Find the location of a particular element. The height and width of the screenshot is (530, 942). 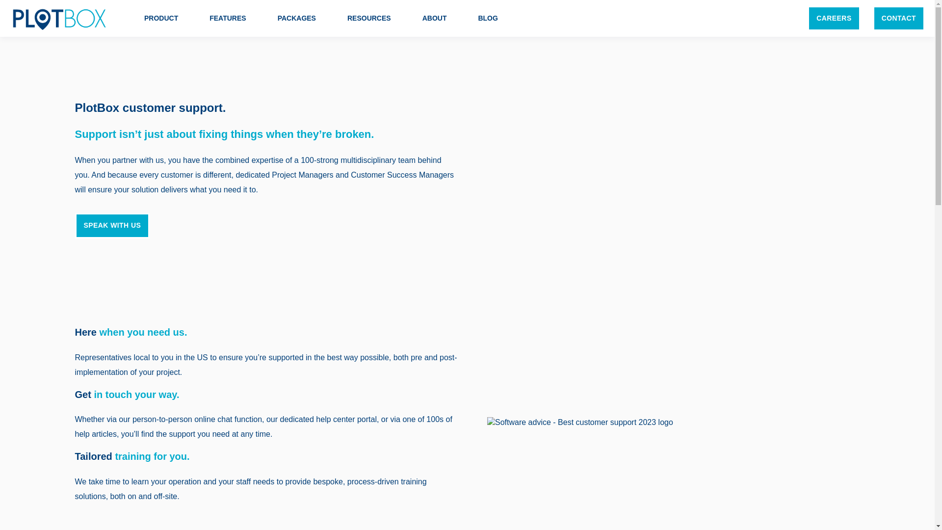

RESOURCES is located at coordinates (369, 18).